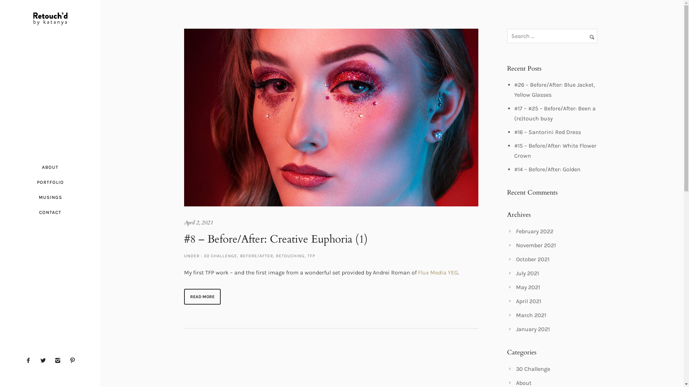  I want to click on READ MORE, so click(202, 297).